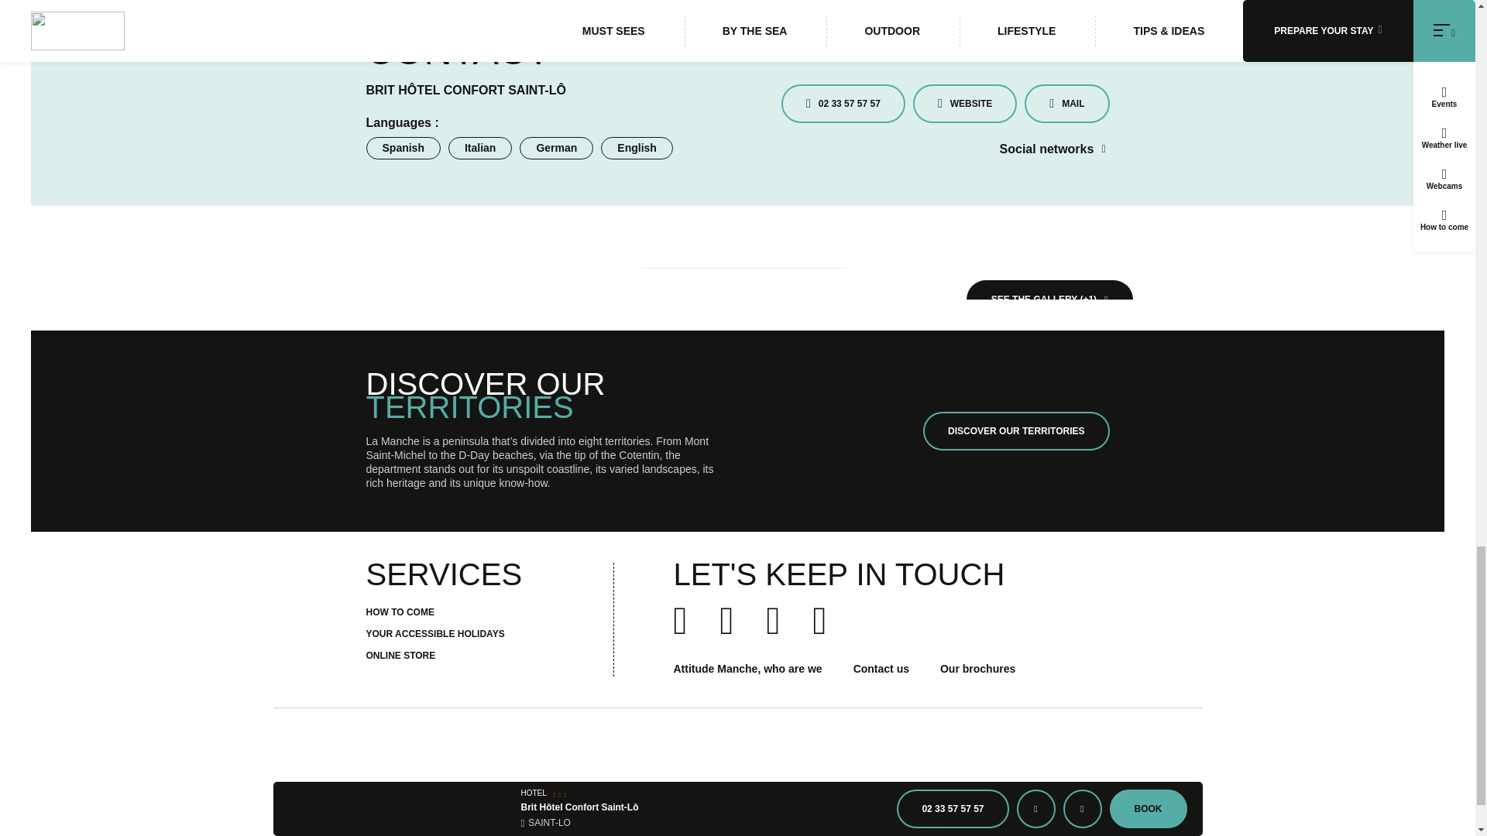 The width and height of the screenshot is (1487, 836). I want to click on MAIL, so click(1066, 104).